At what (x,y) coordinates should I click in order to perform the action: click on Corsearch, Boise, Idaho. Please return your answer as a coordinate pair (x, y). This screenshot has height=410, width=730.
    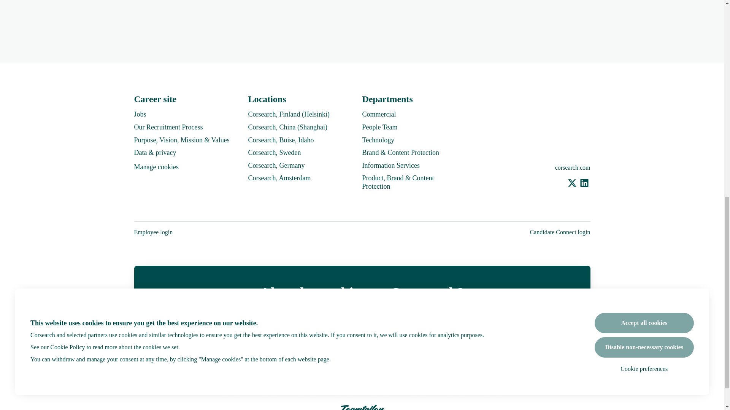
    Looking at the image, I should click on (281, 140).